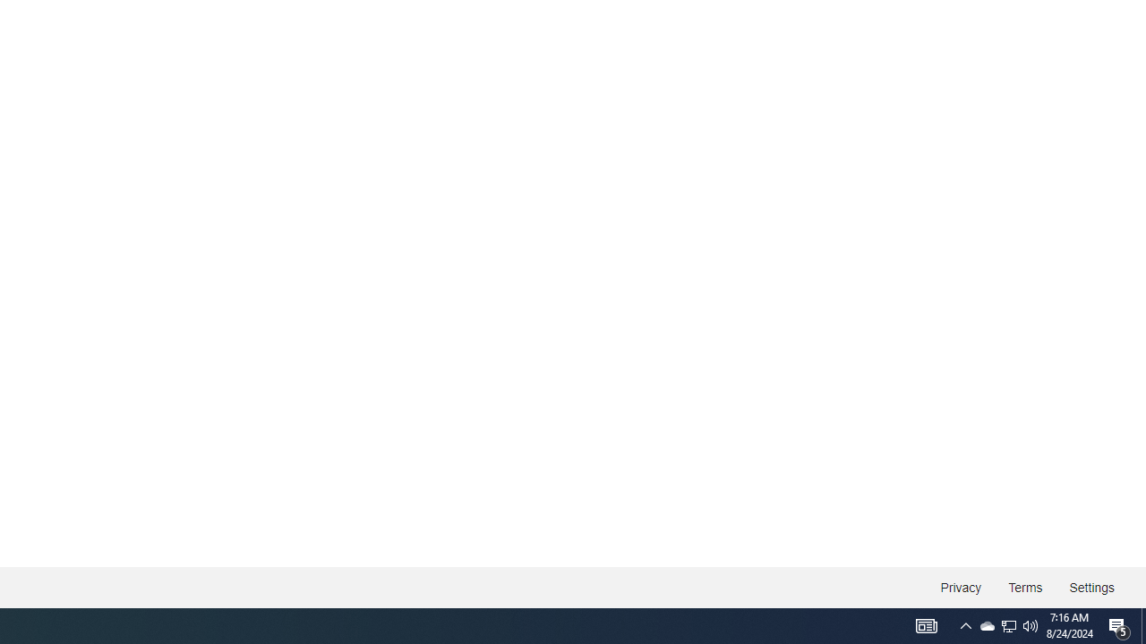 The image size is (1146, 644). I want to click on Settings, so click(1090, 587).